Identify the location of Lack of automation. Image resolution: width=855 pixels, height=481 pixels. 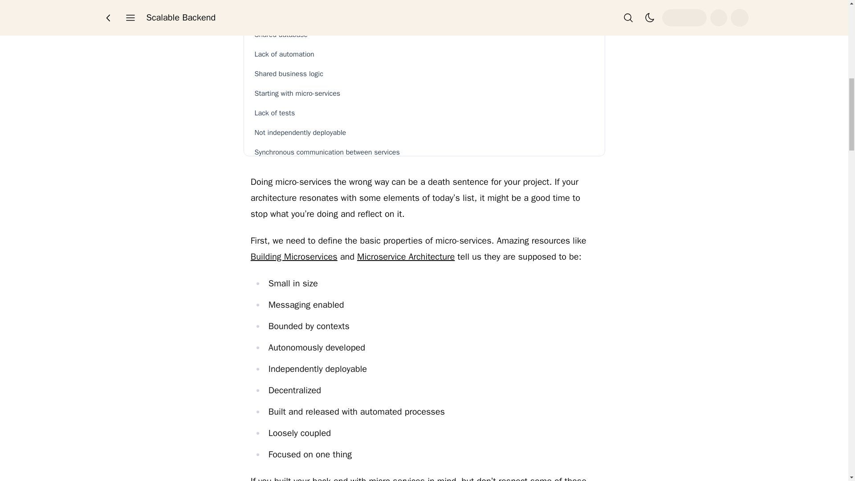
(424, 54).